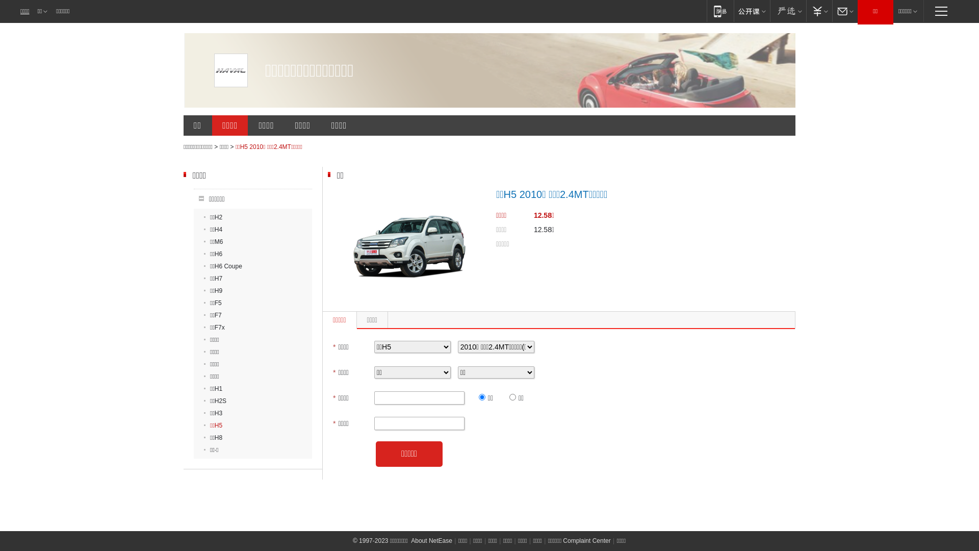 This screenshot has height=551, width=979. What do you see at coordinates (431, 541) in the screenshot?
I see `About NetEase` at bounding box center [431, 541].